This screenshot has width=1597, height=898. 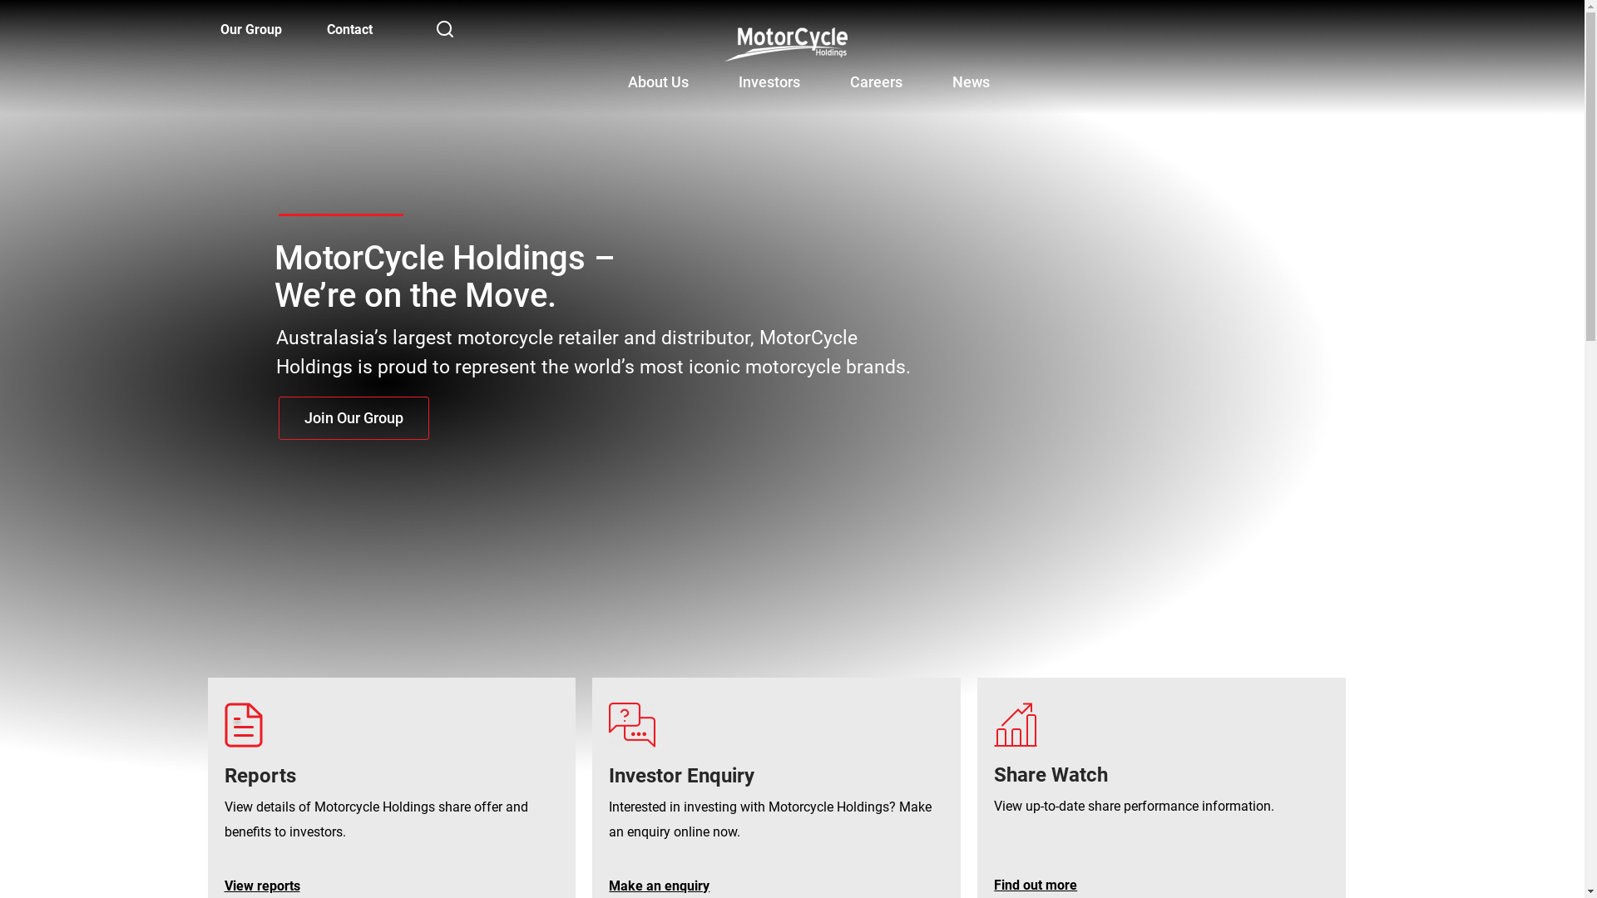 What do you see at coordinates (349, 30) in the screenshot?
I see `Contact` at bounding box center [349, 30].